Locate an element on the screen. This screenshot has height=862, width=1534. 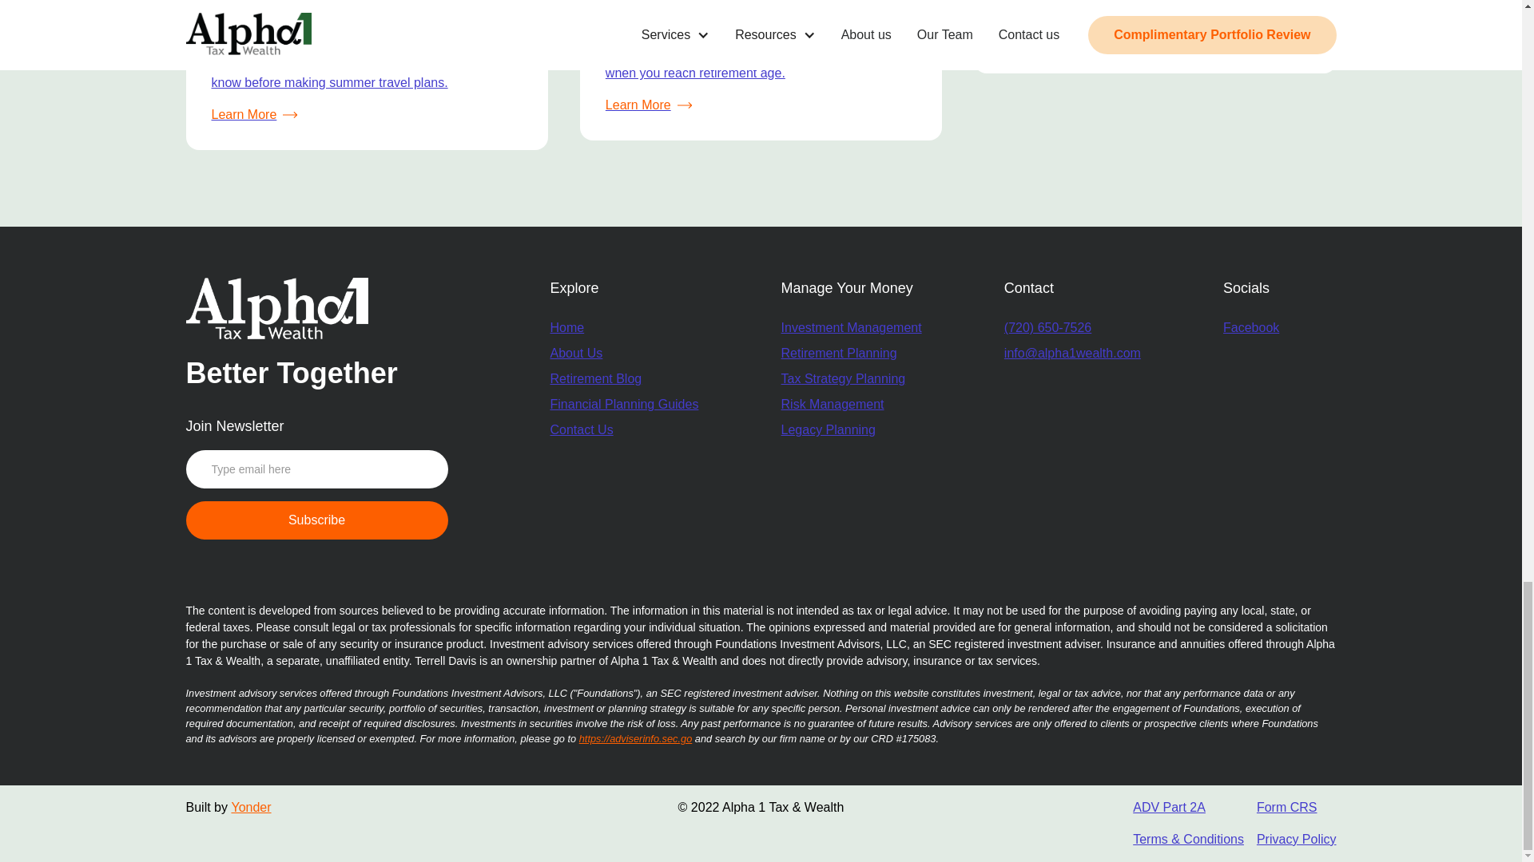
ADV Part 2A is located at coordinates (1189, 808).